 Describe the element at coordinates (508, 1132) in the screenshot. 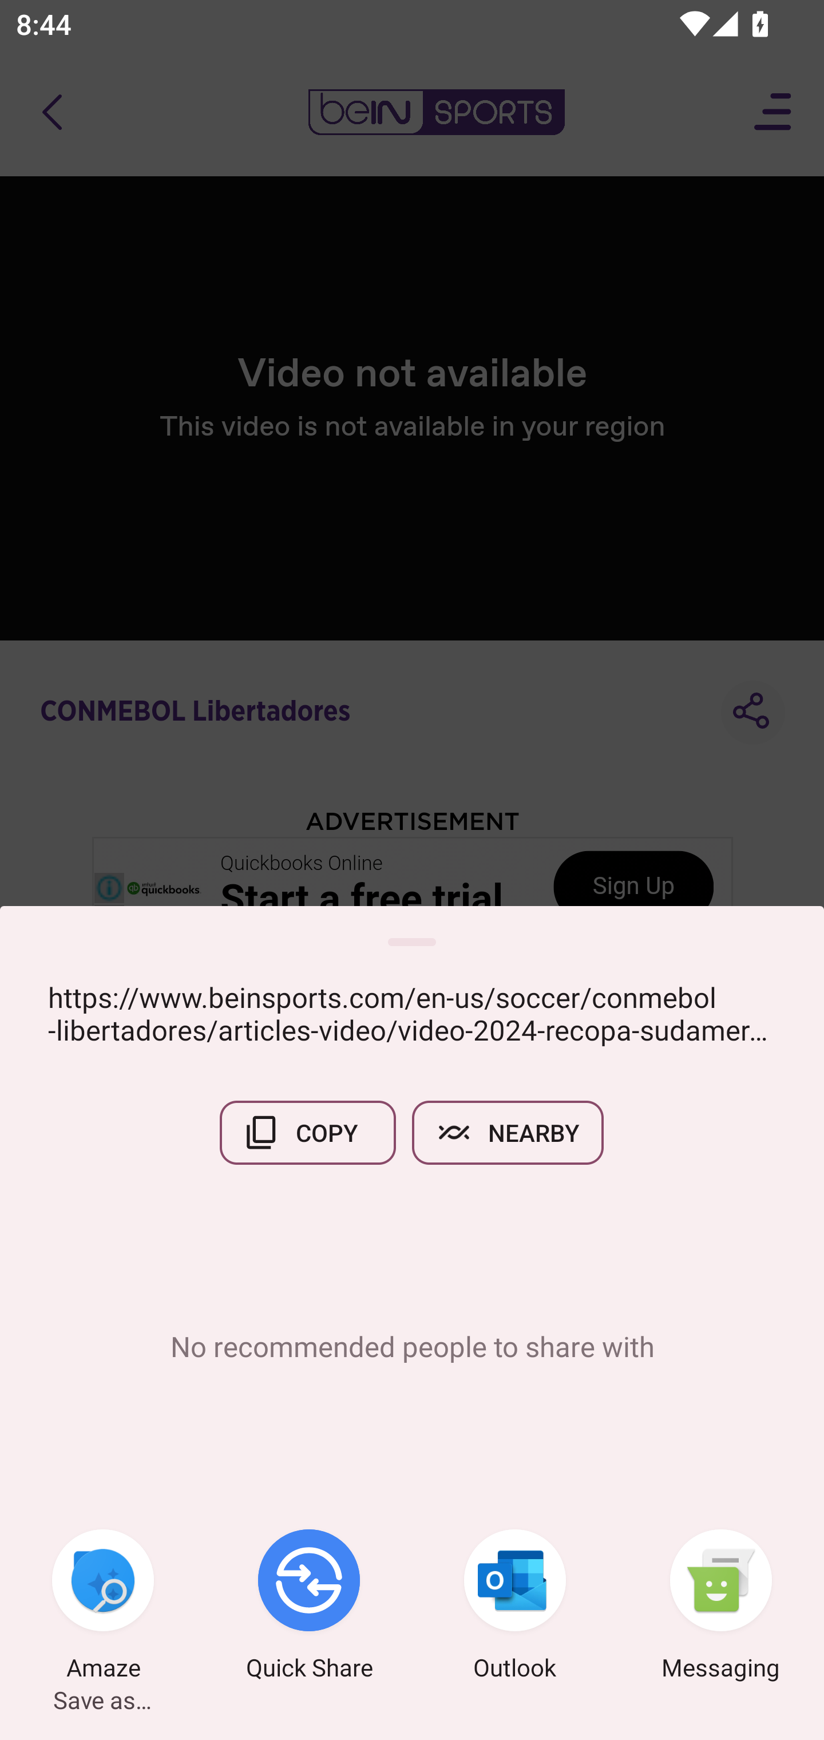

I see `NEARBY` at that location.